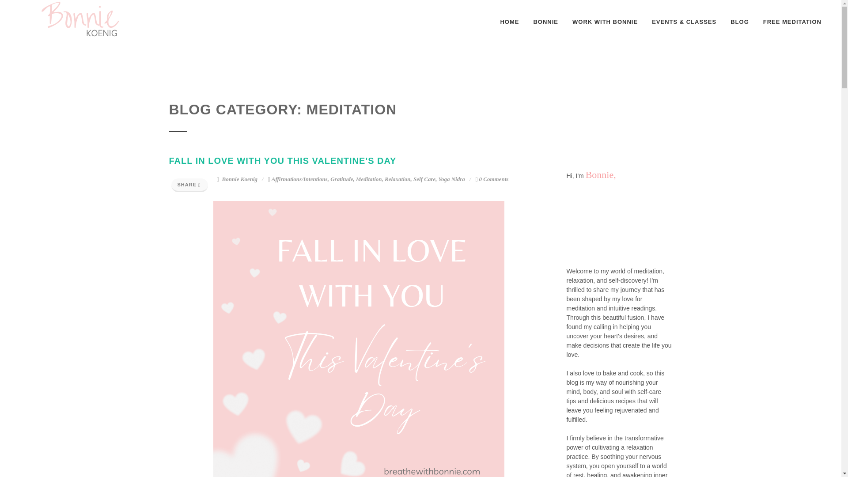  I want to click on 0 Comments, so click(491, 179).